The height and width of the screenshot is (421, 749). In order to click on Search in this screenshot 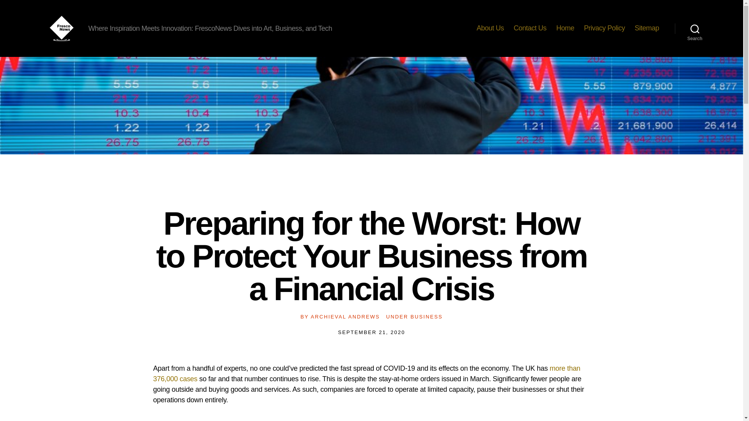, I will do `click(695, 28)`.